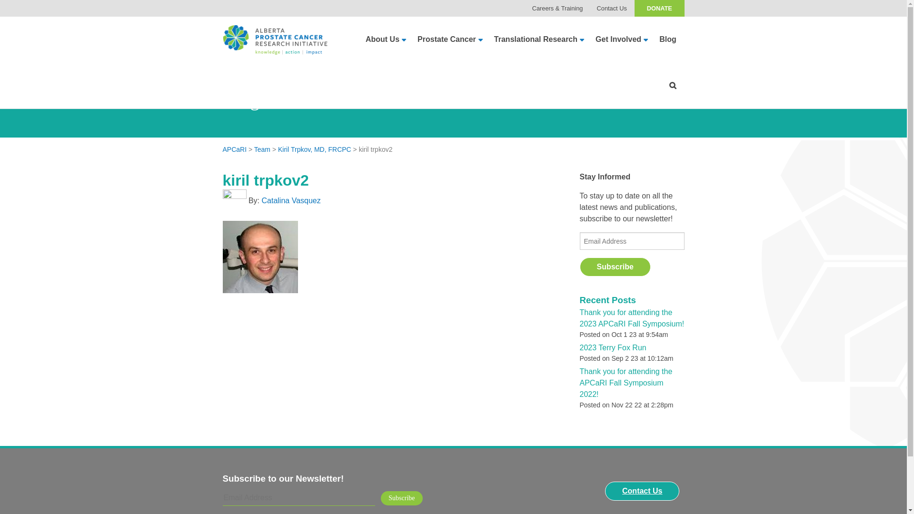 The image size is (914, 514). I want to click on Catalina Vasquez, so click(291, 201).